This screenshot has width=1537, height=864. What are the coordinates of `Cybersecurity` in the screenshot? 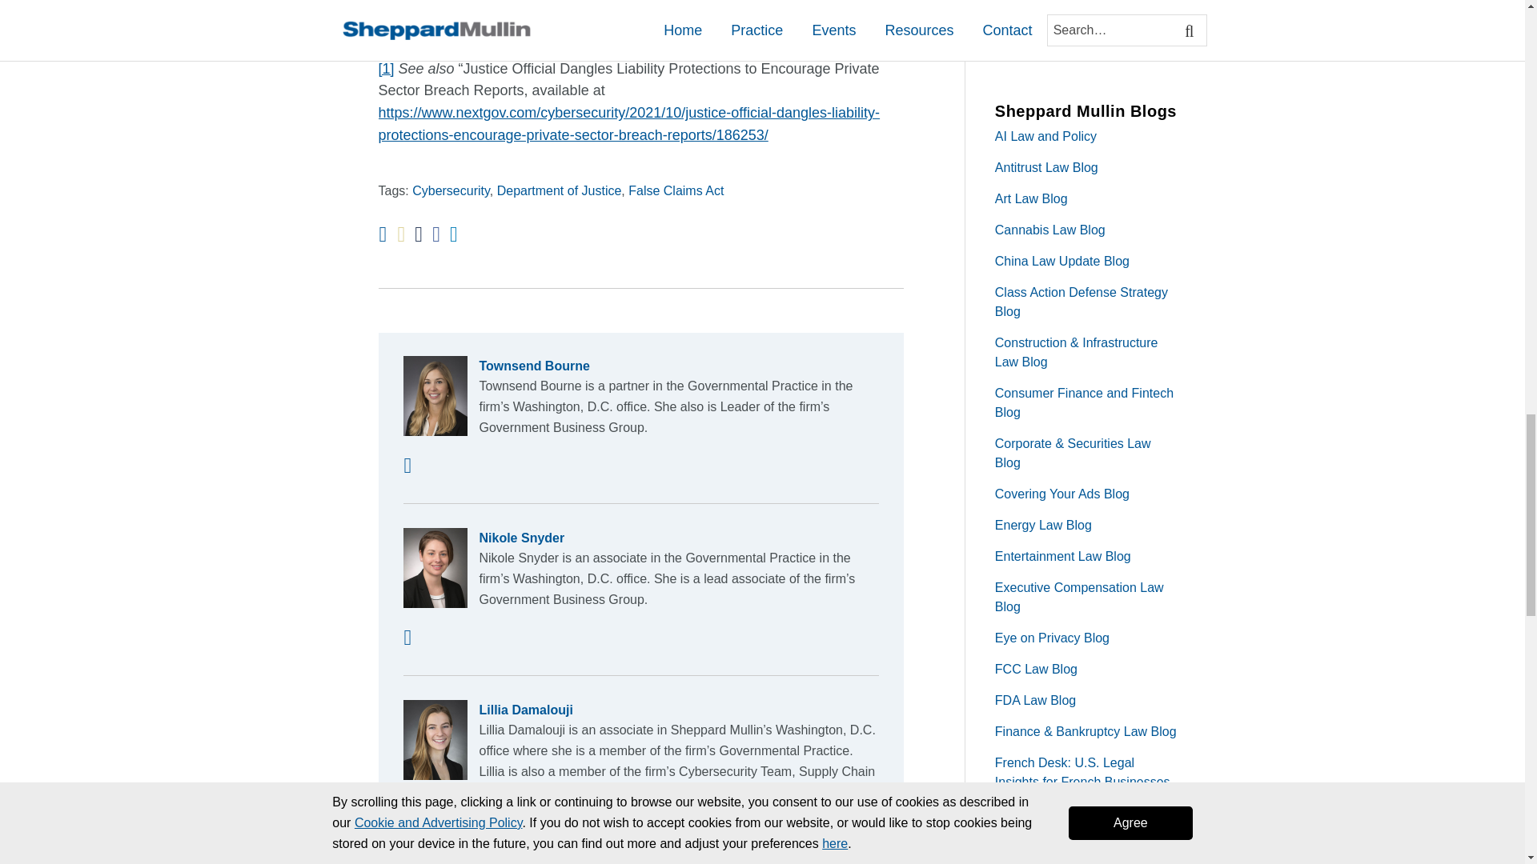 It's located at (451, 190).